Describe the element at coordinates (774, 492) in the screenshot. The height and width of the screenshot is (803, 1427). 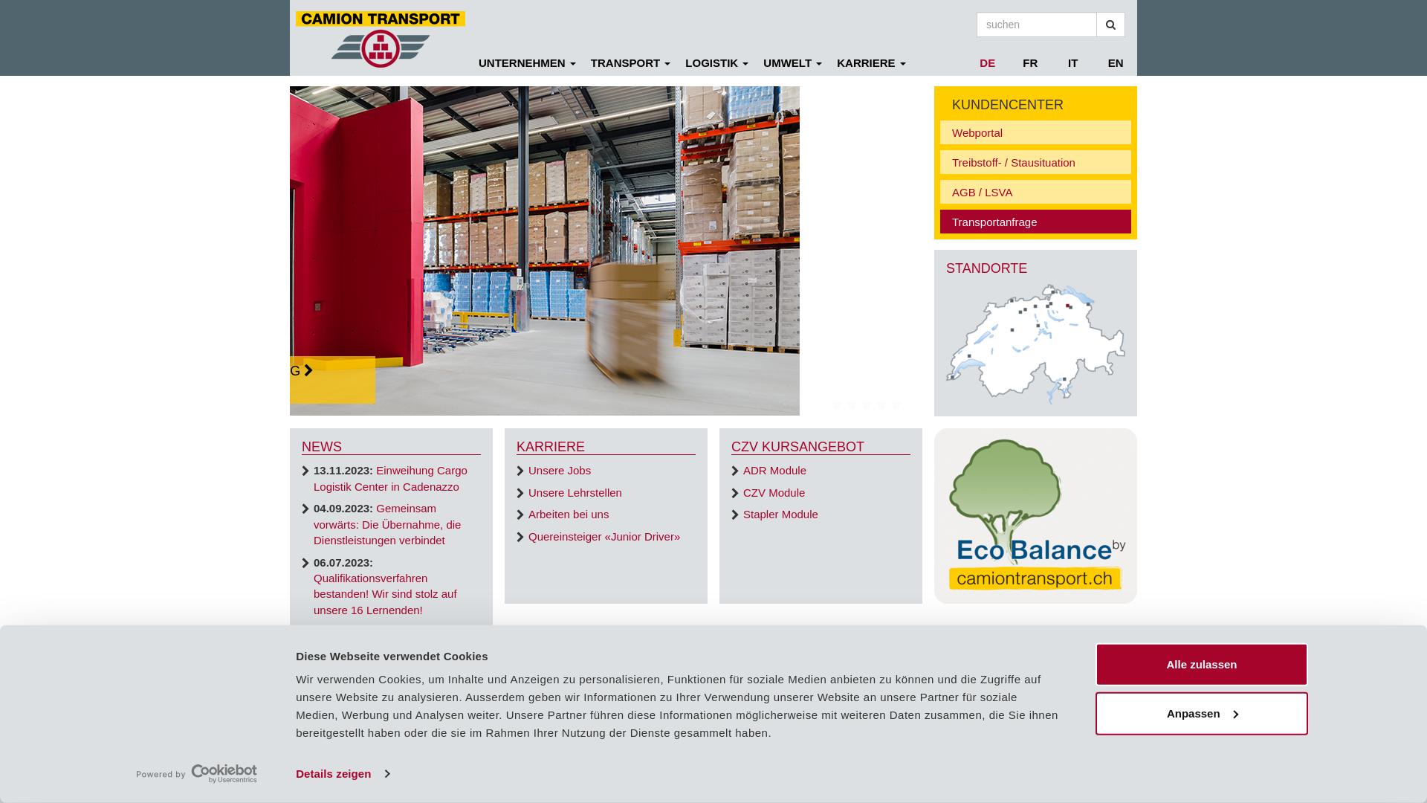
I see `CZV Module` at that location.